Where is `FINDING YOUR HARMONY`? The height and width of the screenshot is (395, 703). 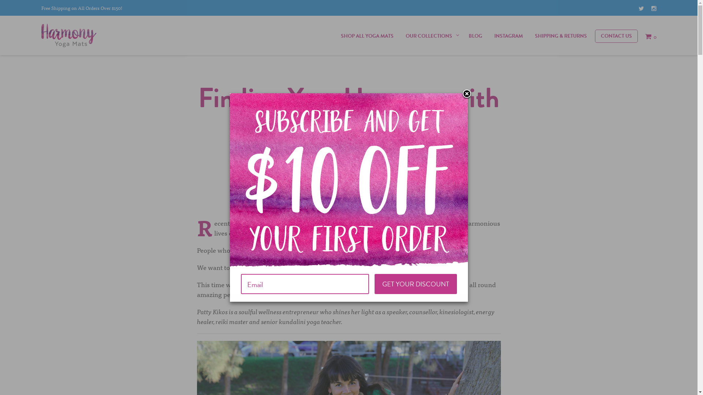 FINDING YOUR HARMONY is located at coordinates (412, 181).